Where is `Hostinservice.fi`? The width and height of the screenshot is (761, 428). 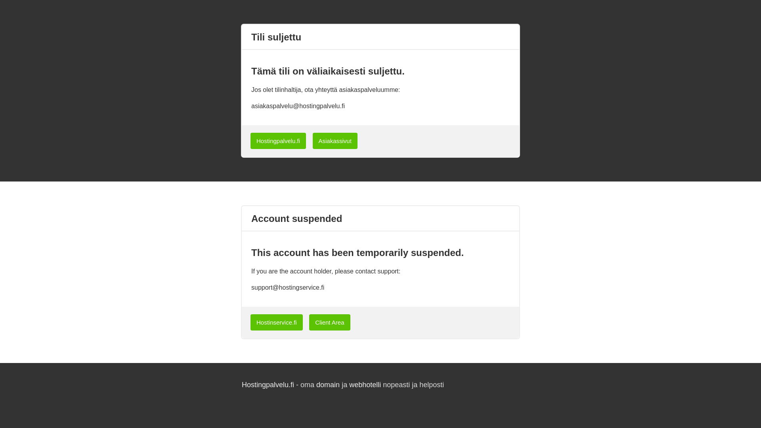 Hostinservice.fi is located at coordinates (277, 322).